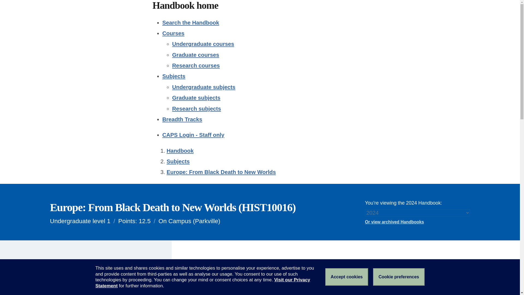 The width and height of the screenshot is (524, 295). What do you see at coordinates (182, 119) in the screenshot?
I see `Breadth Tracks` at bounding box center [182, 119].